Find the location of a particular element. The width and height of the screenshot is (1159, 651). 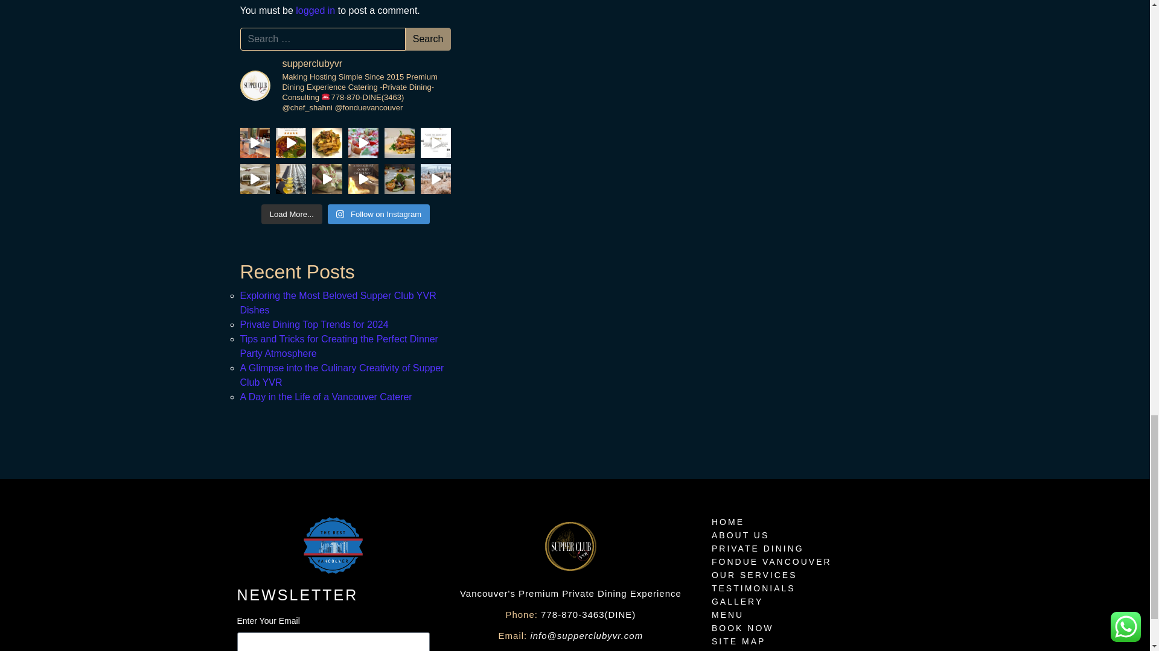

logged in is located at coordinates (315, 10).